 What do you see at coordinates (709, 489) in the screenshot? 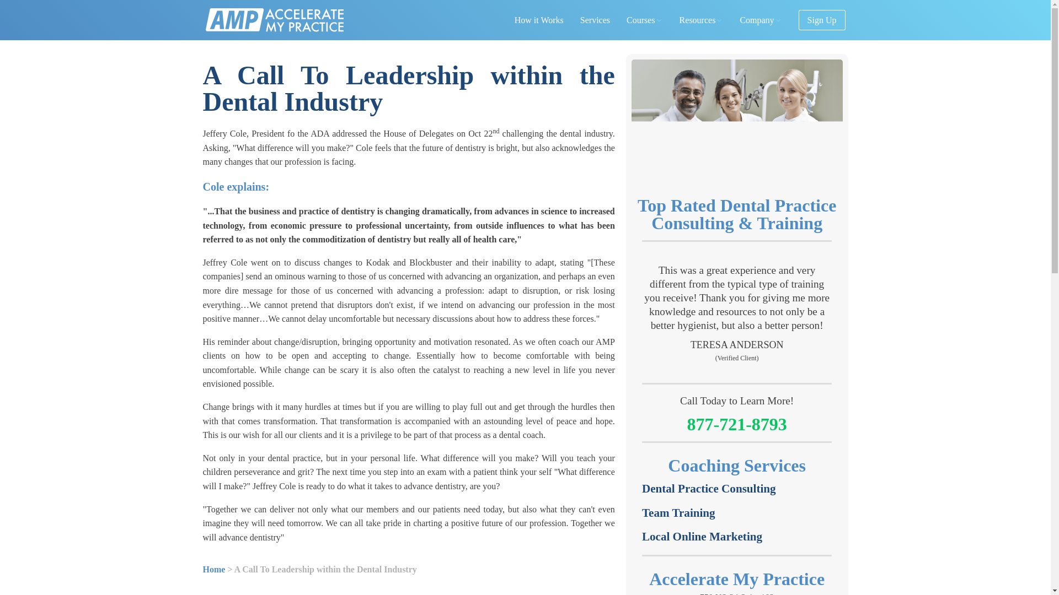
I see `Dental Practice Consulting` at bounding box center [709, 489].